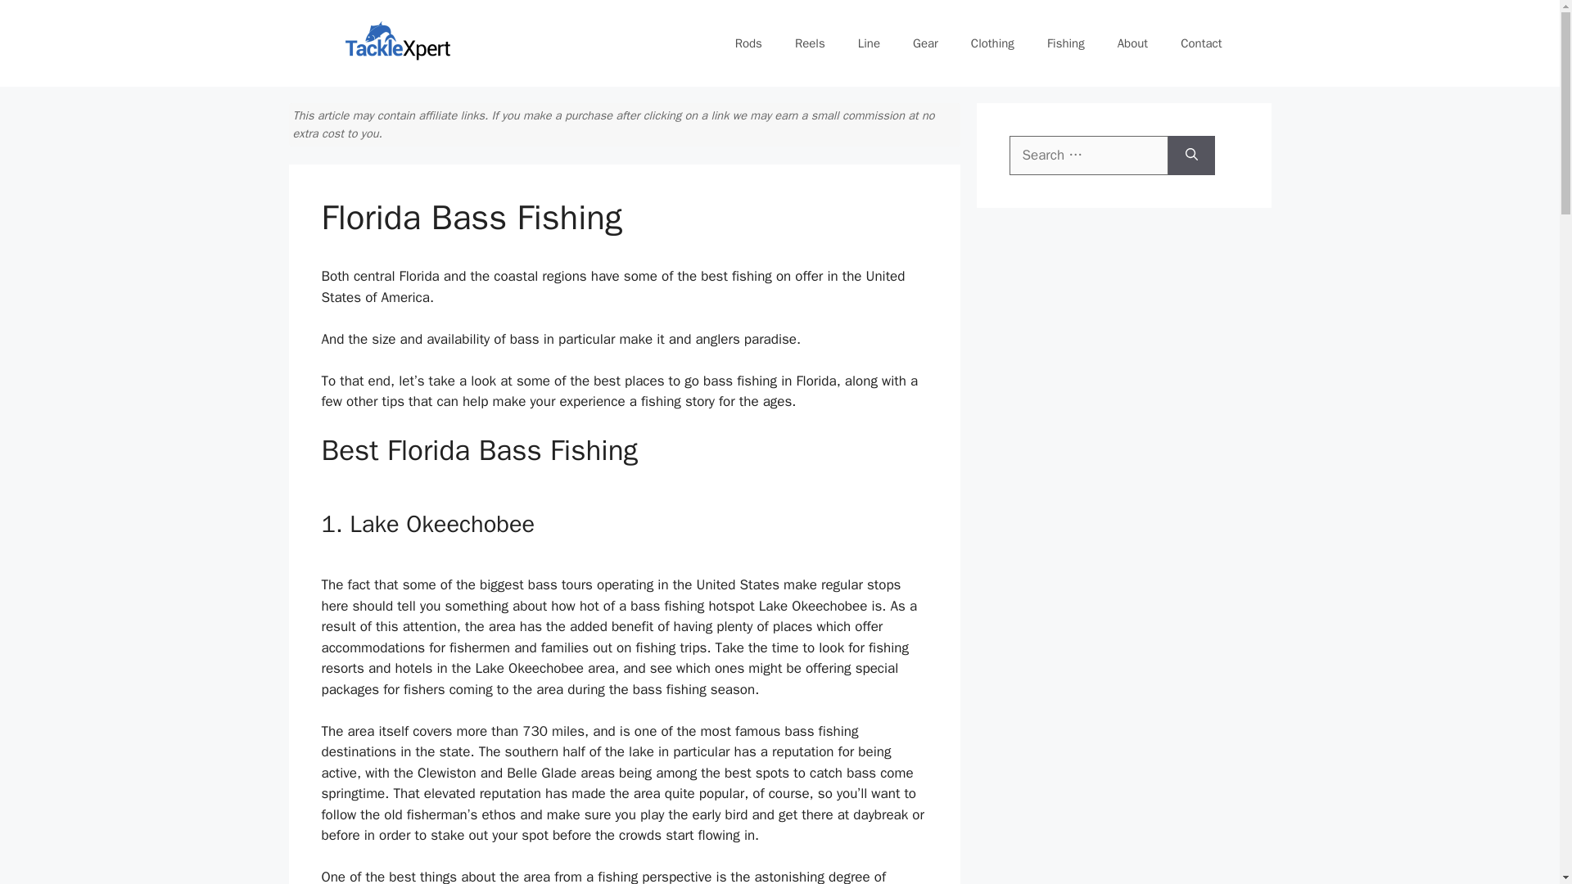 The image size is (1572, 884). Describe the element at coordinates (868, 43) in the screenshot. I see `Line` at that location.